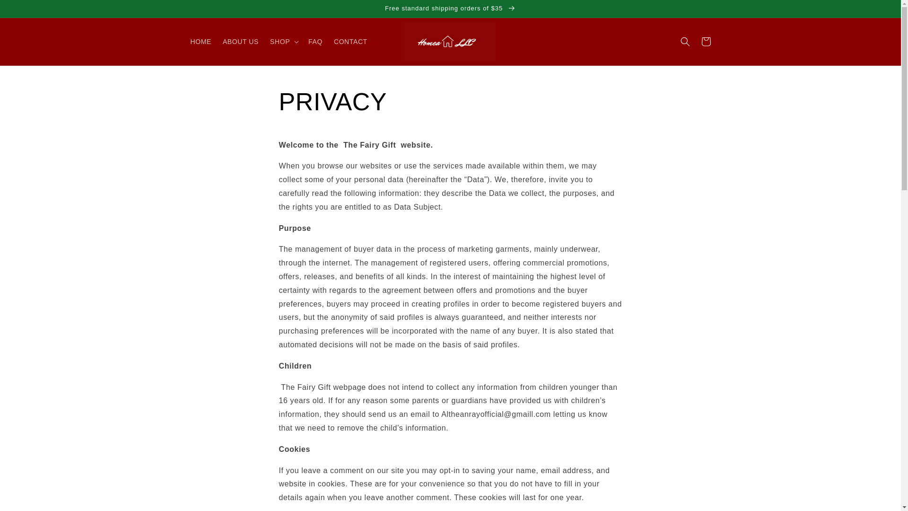  What do you see at coordinates (28, 11) in the screenshot?
I see `Skip to content` at bounding box center [28, 11].